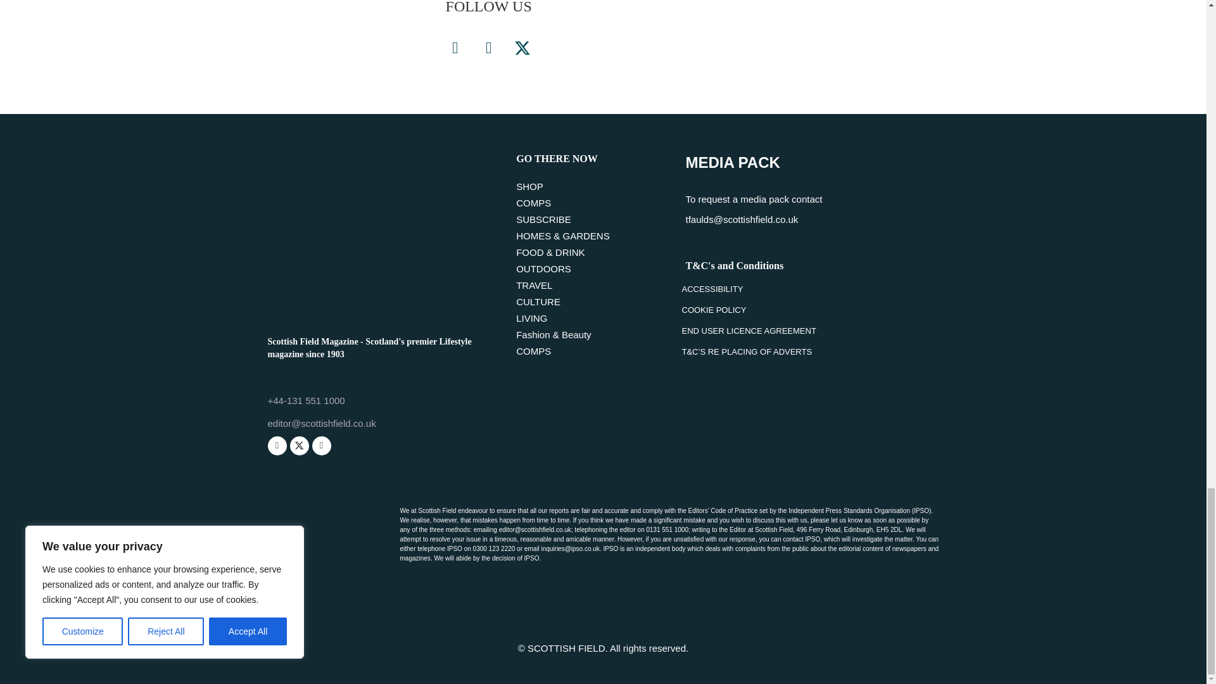 The width and height of the screenshot is (1216, 684). I want to click on Instagram, so click(488, 48).